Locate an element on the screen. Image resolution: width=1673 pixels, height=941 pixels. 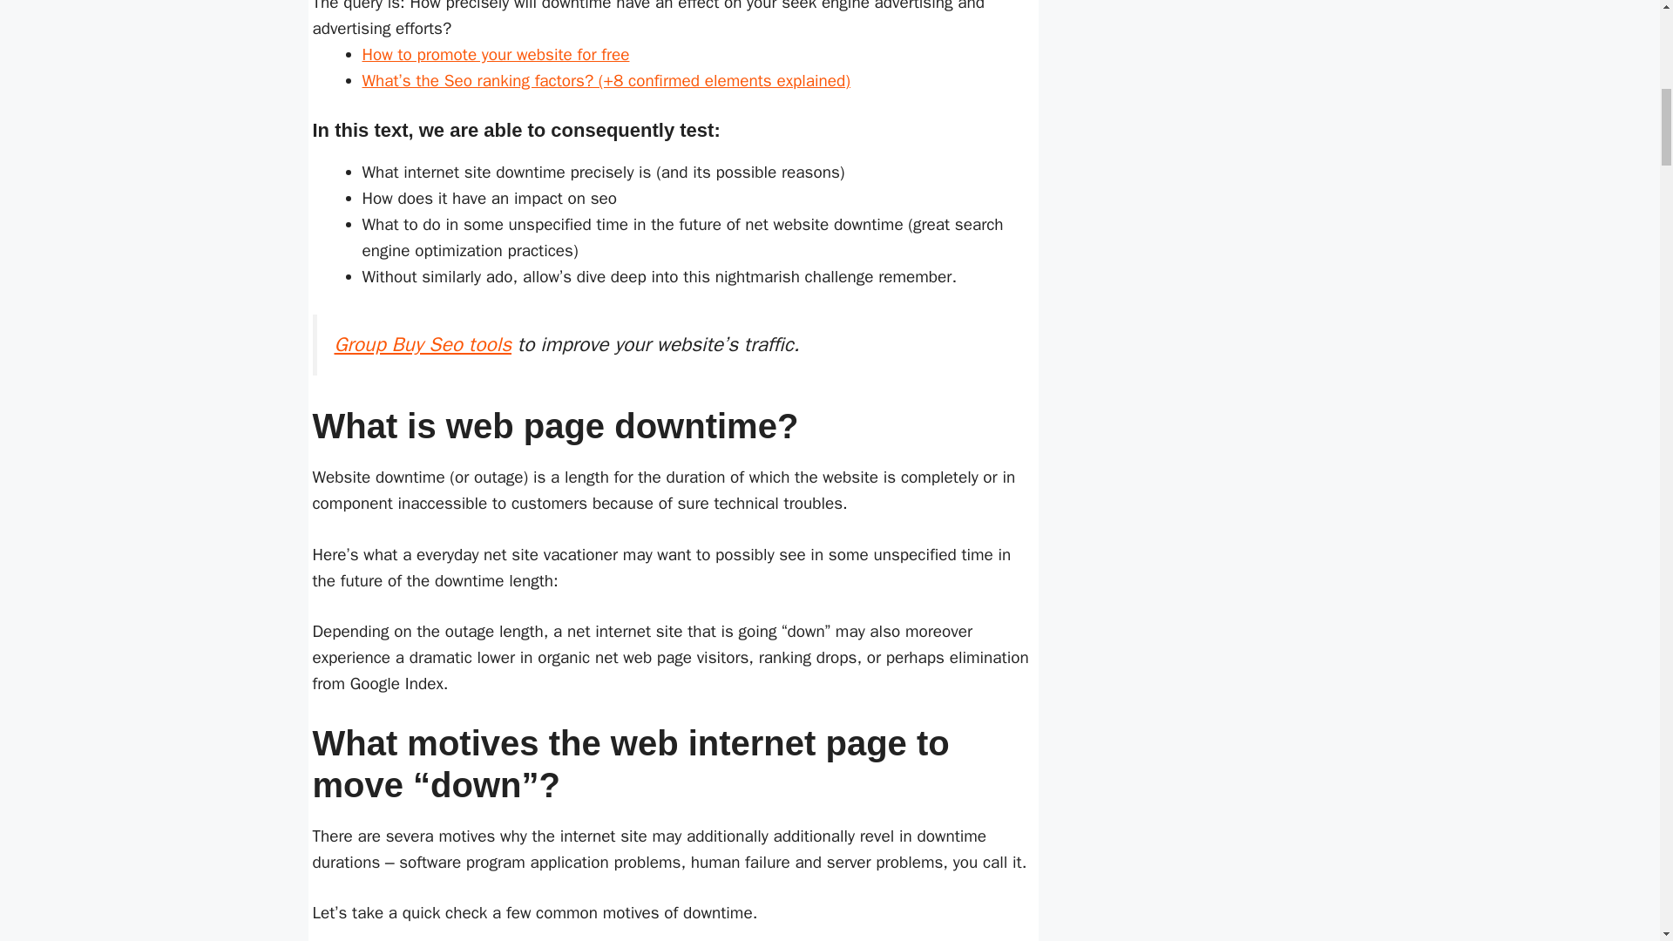
How to promot is located at coordinates (415, 54).